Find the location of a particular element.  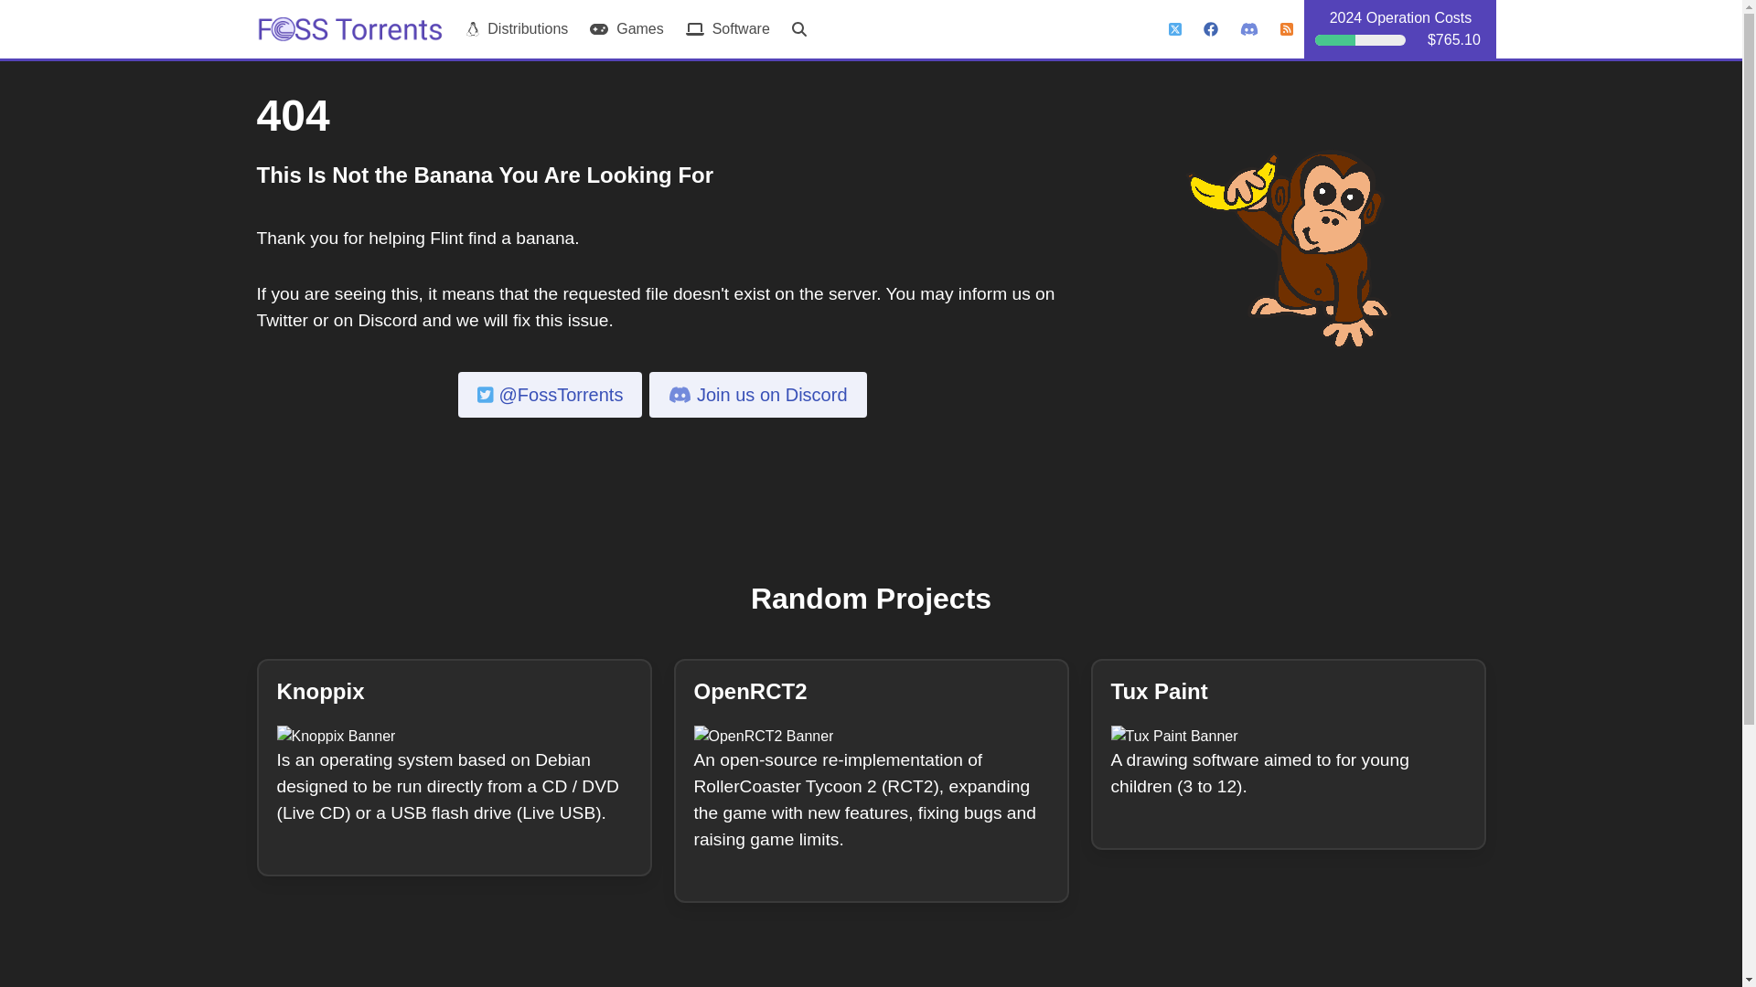

  Software is located at coordinates (728, 29).